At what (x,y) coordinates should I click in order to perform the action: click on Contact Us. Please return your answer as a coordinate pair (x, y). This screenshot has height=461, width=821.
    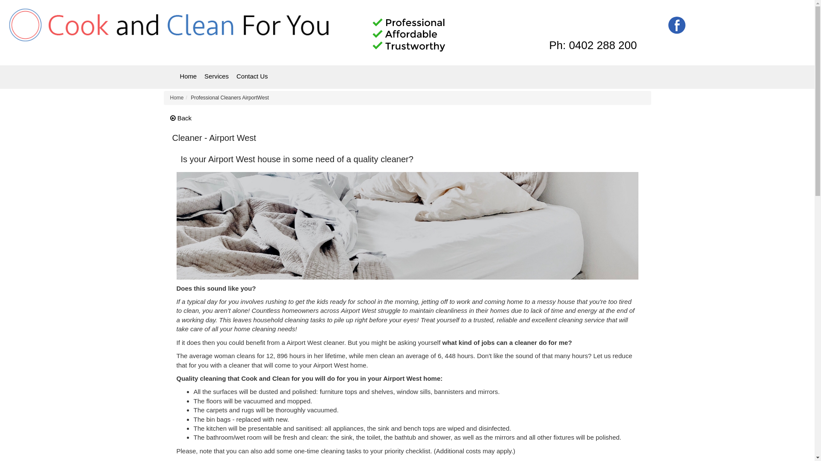
    Looking at the image, I should click on (252, 77).